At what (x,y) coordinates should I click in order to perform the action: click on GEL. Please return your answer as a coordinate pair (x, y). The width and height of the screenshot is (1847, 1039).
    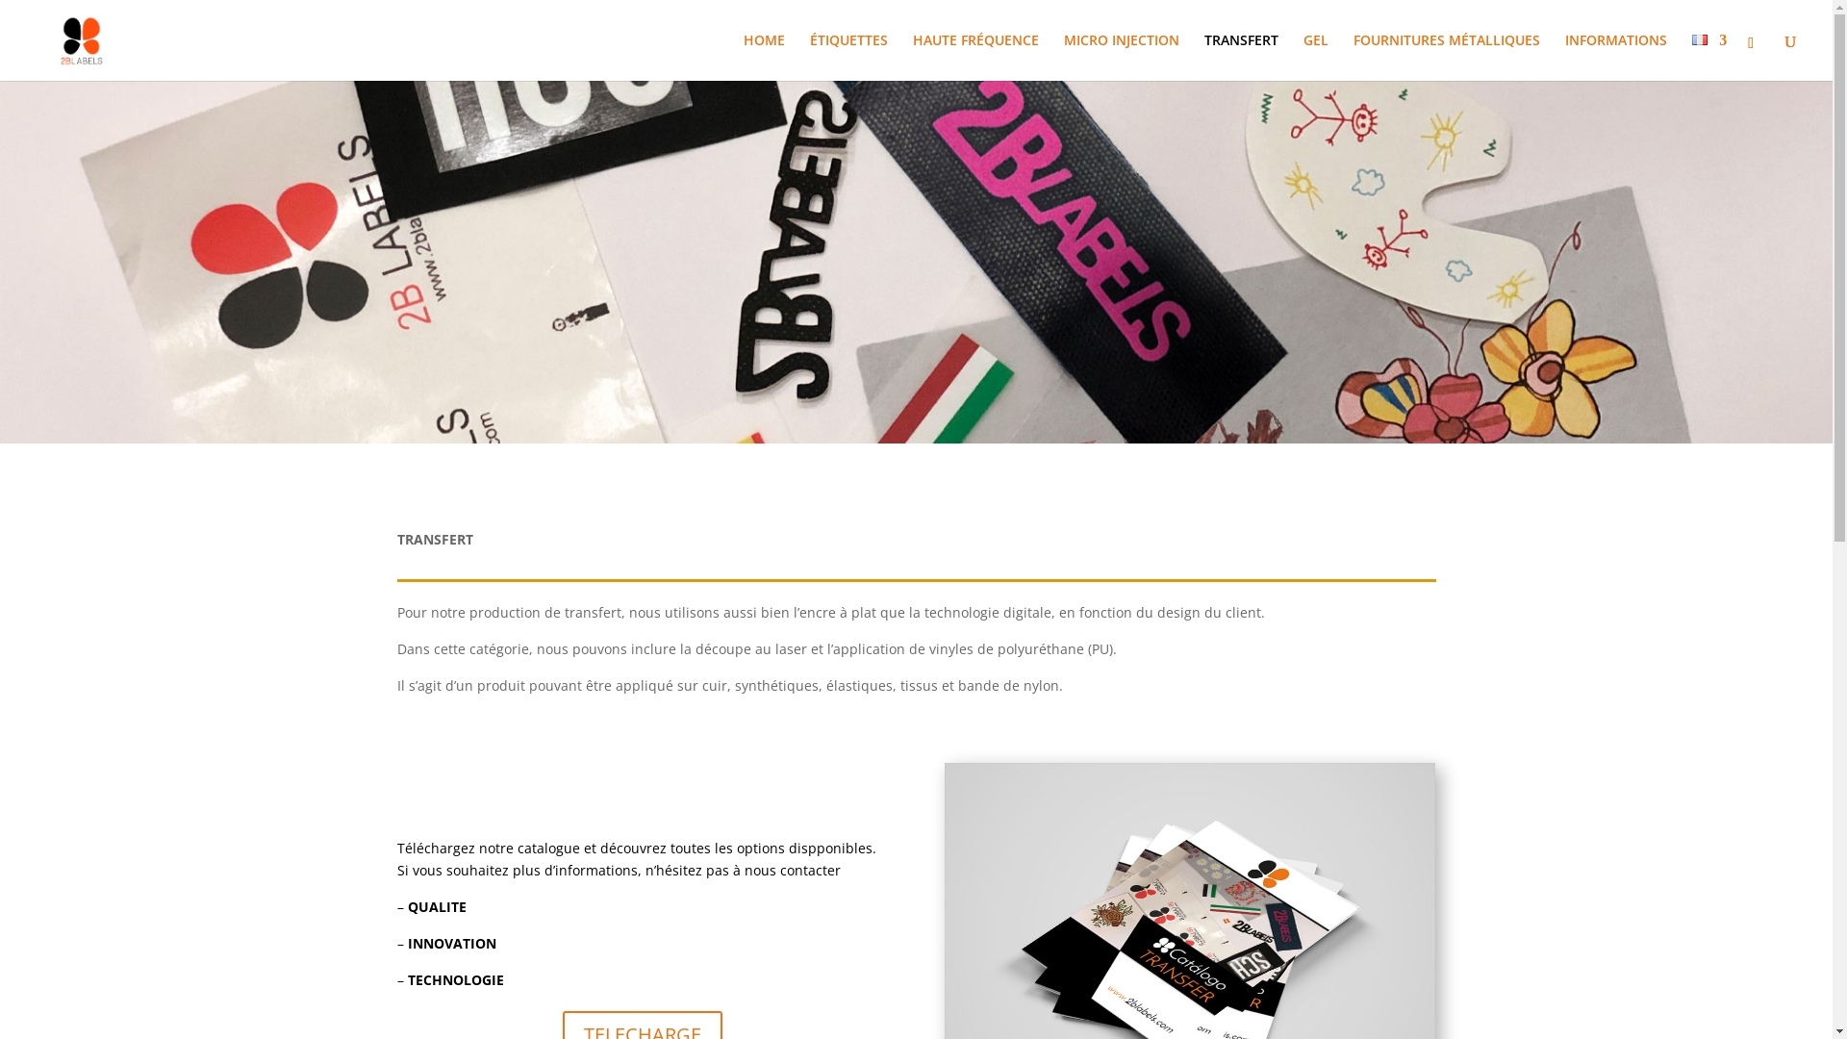
    Looking at the image, I should click on (1316, 58).